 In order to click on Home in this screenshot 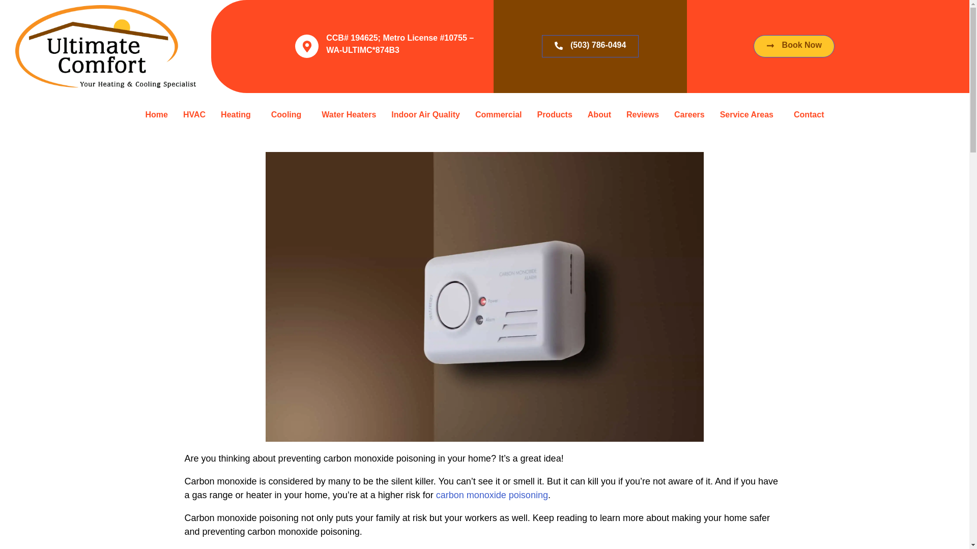, I will do `click(156, 132)`.